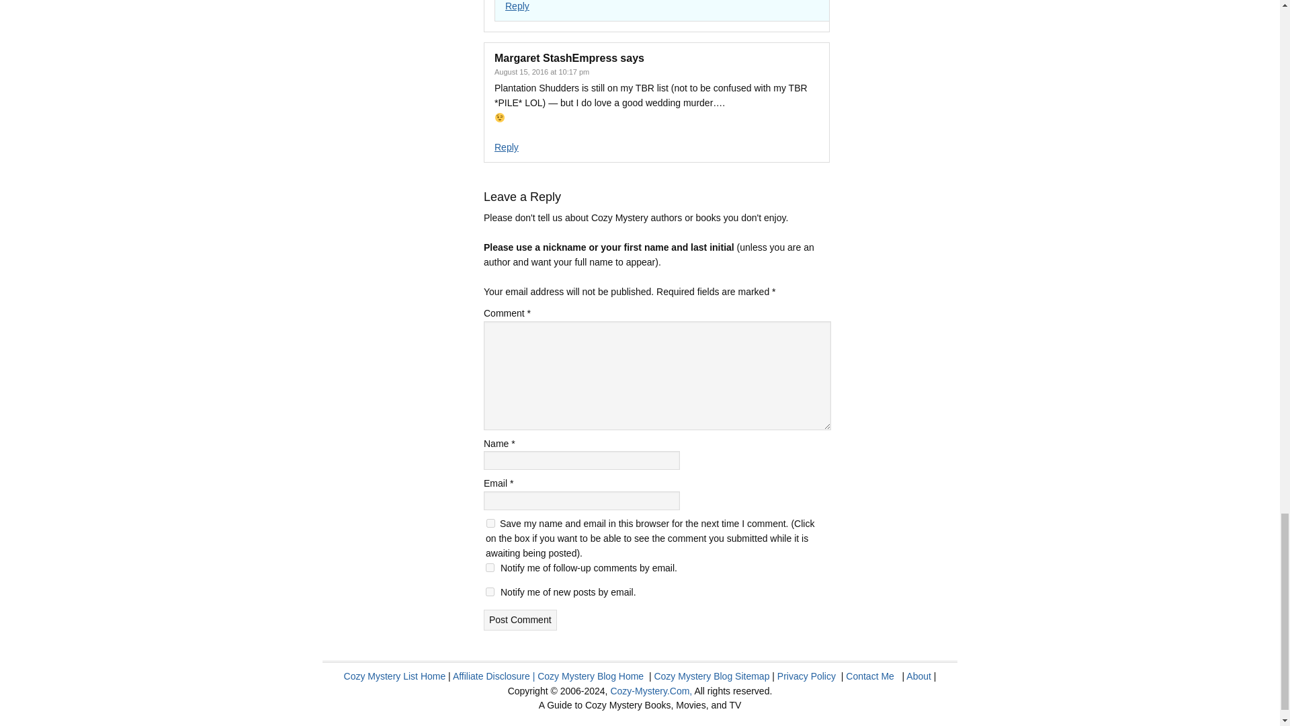 The width and height of the screenshot is (1290, 726). Describe the element at coordinates (490, 523) in the screenshot. I see `yes` at that location.